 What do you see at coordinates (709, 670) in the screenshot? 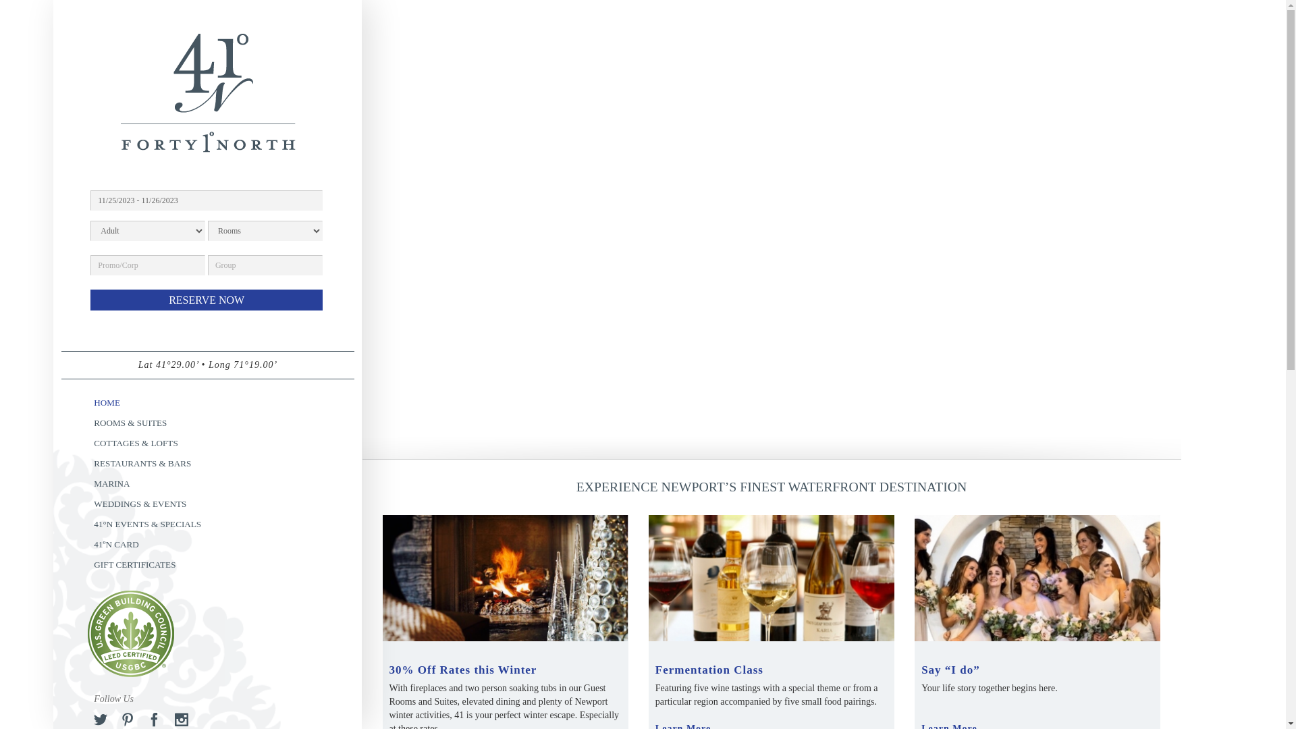
I see `Fermentation Class` at bounding box center [709, 670].